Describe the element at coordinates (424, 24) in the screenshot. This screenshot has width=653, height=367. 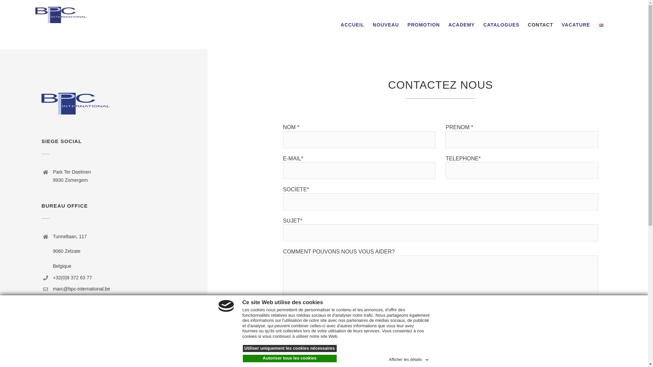
I see `PROMOTION` at that location.